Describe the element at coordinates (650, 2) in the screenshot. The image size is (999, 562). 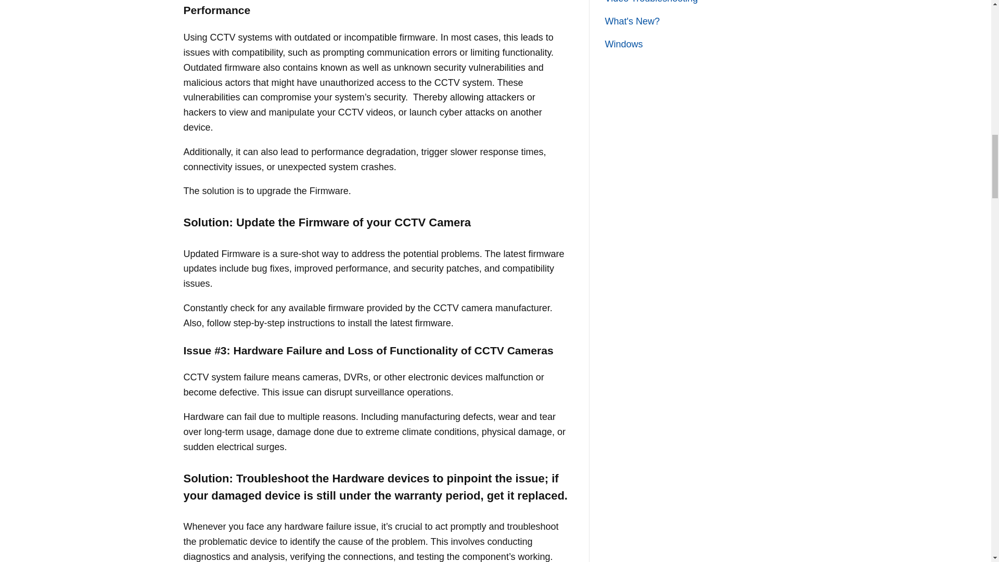
I see `Video Troubleshooting` at that location.